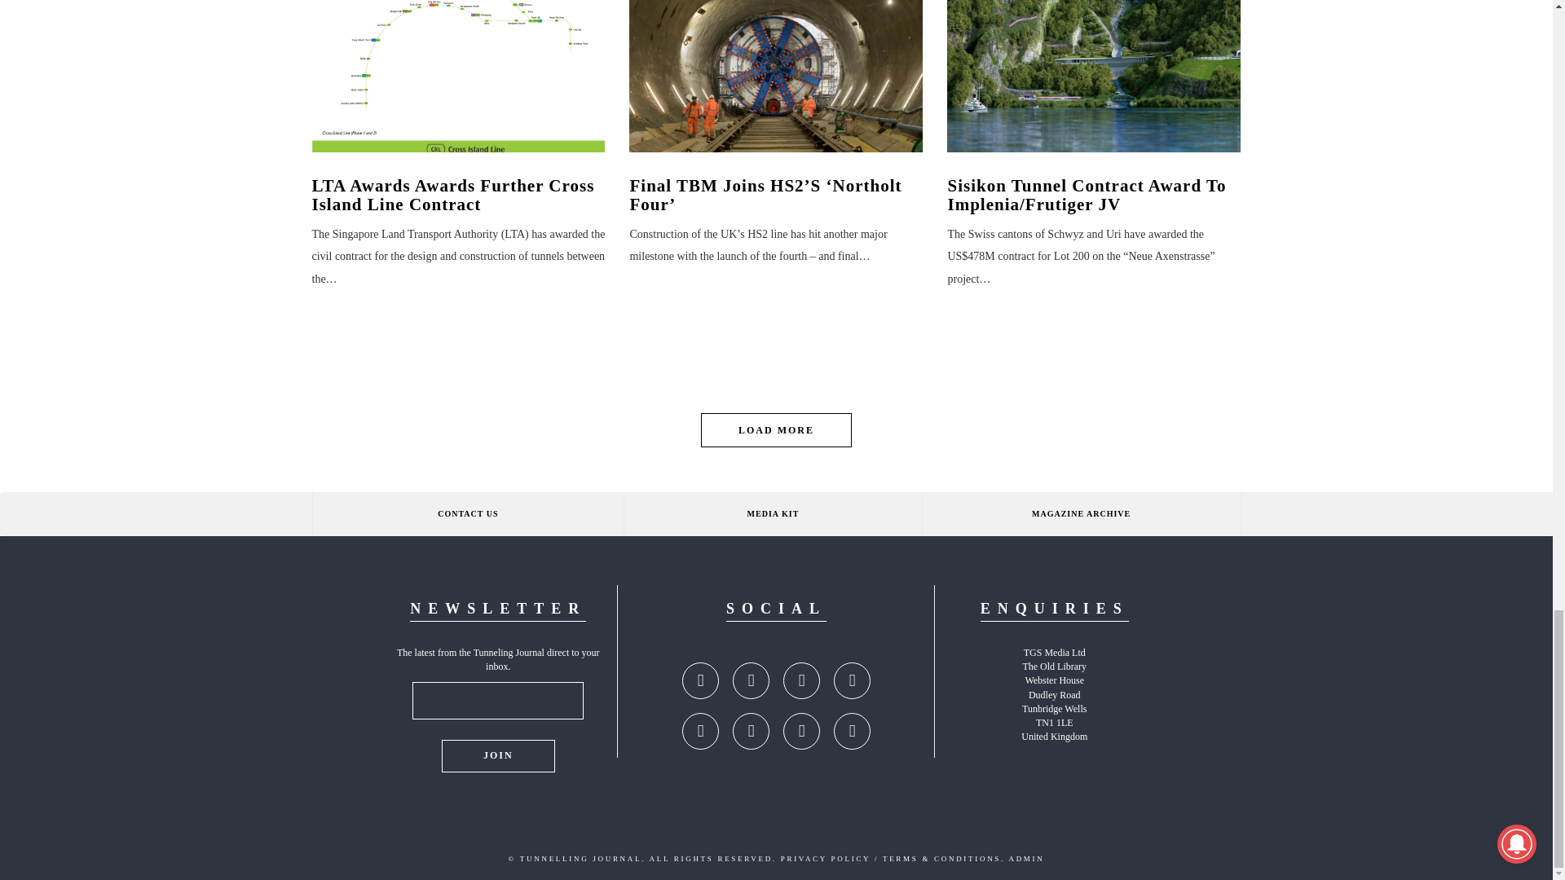 The height and width of the screenshot is (880, 1565). Describe the element at coordinates (458, 76) in the screenshot. I see `LTA Awards awards further Cross Island Line contract` at that location.